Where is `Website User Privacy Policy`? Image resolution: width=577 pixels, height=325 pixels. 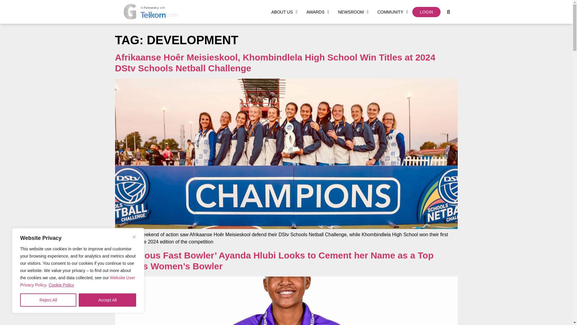 Website User Privacy Policy is located at coordinates (78, 281).